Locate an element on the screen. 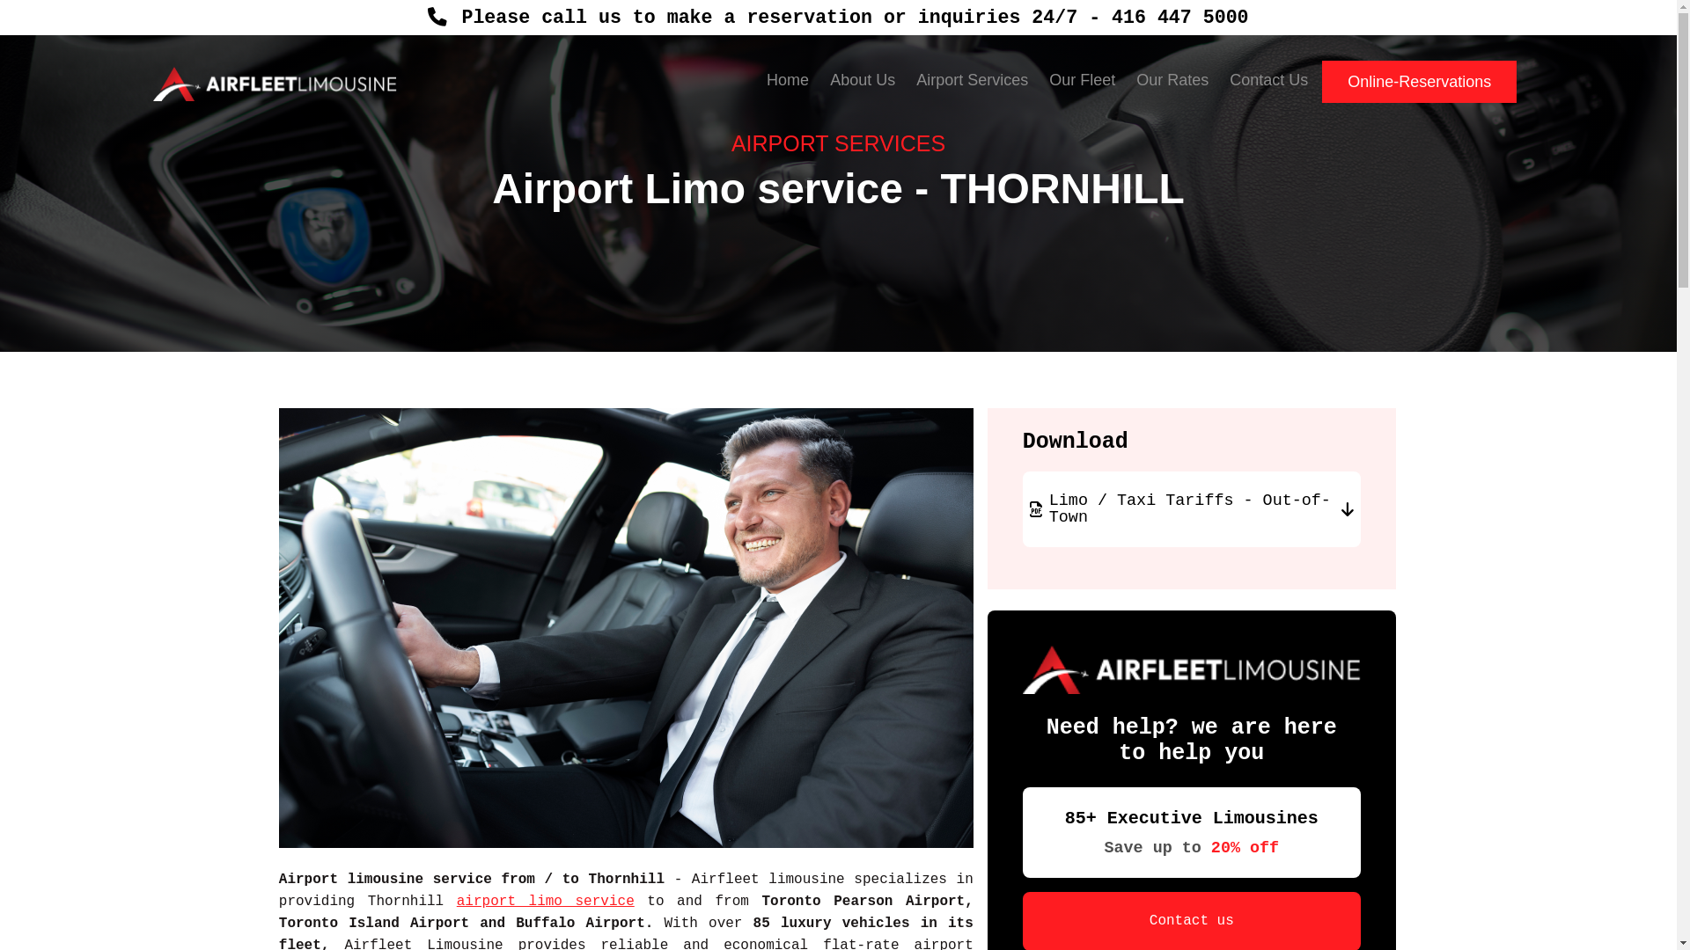 This screenshot has height=950, width=1690. About Us is located at coordinates (863, 81).